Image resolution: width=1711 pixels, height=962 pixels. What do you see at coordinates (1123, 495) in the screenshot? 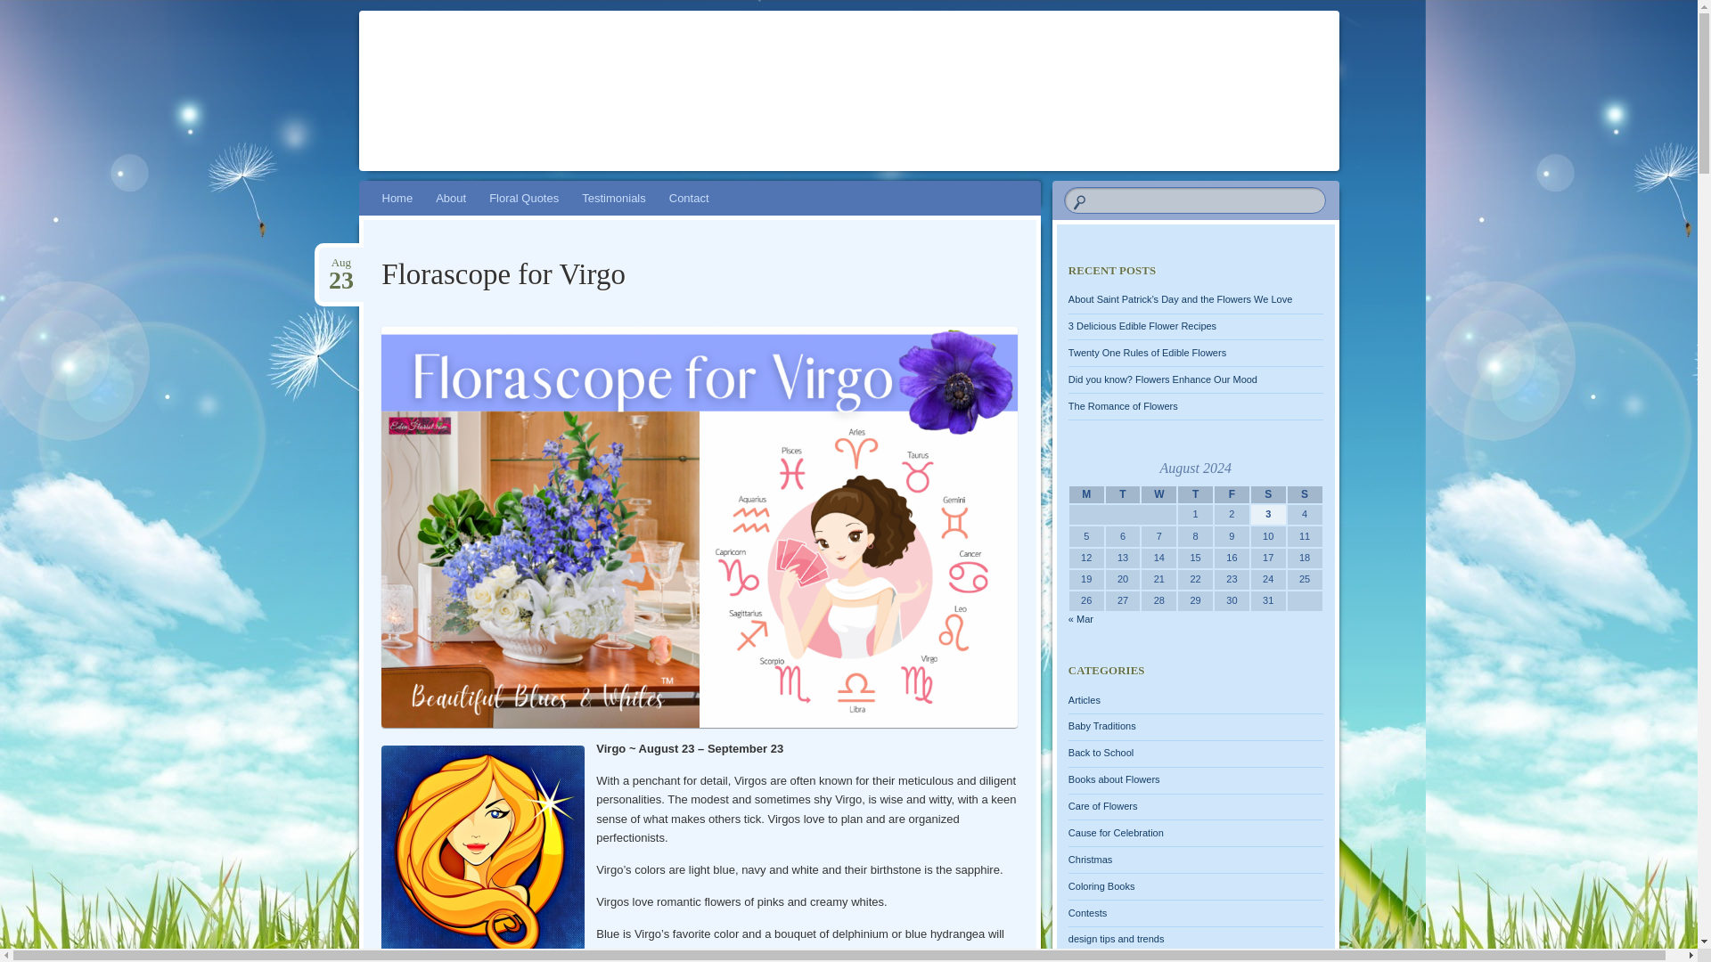
I see `Monday` at bounding box center [1123, 495].